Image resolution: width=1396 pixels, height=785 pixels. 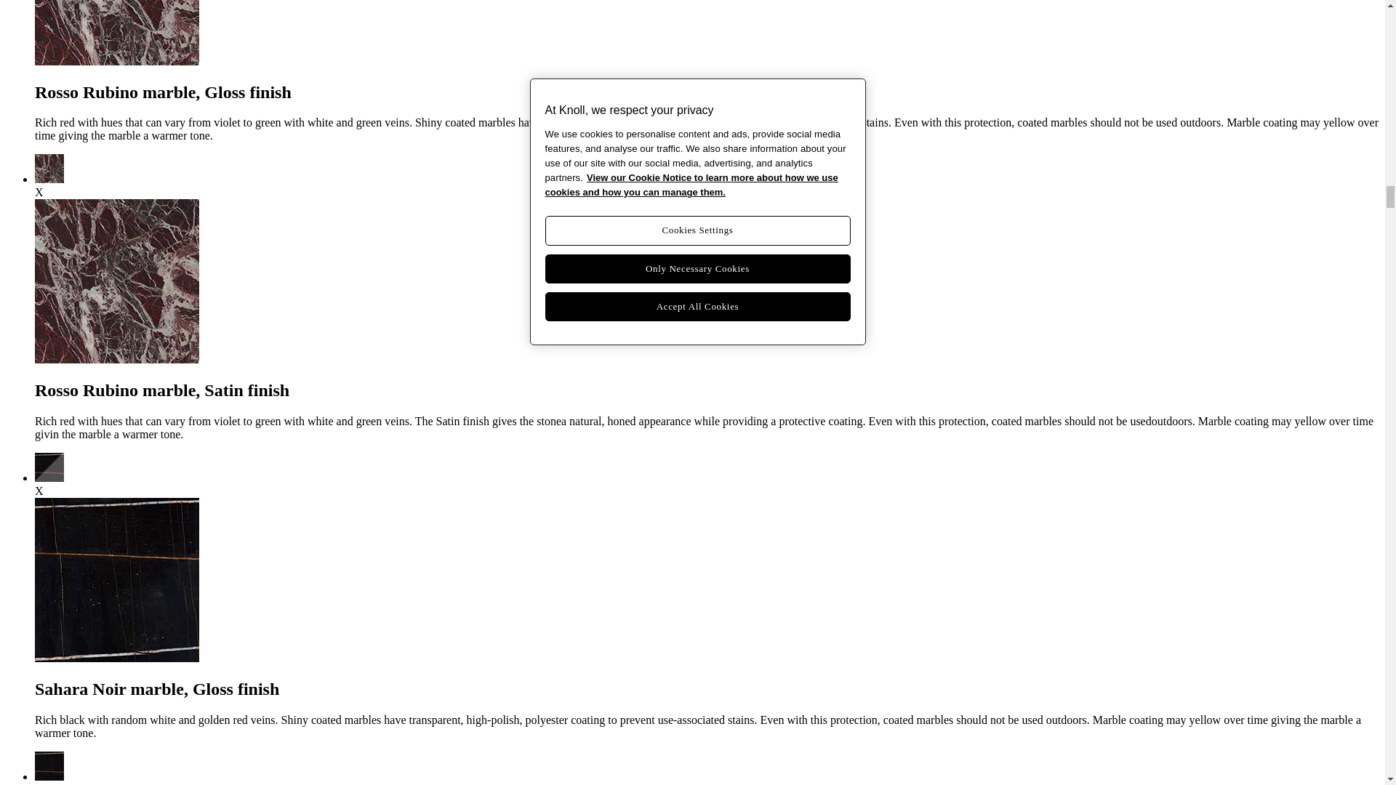 I want to click on Sahara Noir marble, Satin finish, so click(x=49, y=776).